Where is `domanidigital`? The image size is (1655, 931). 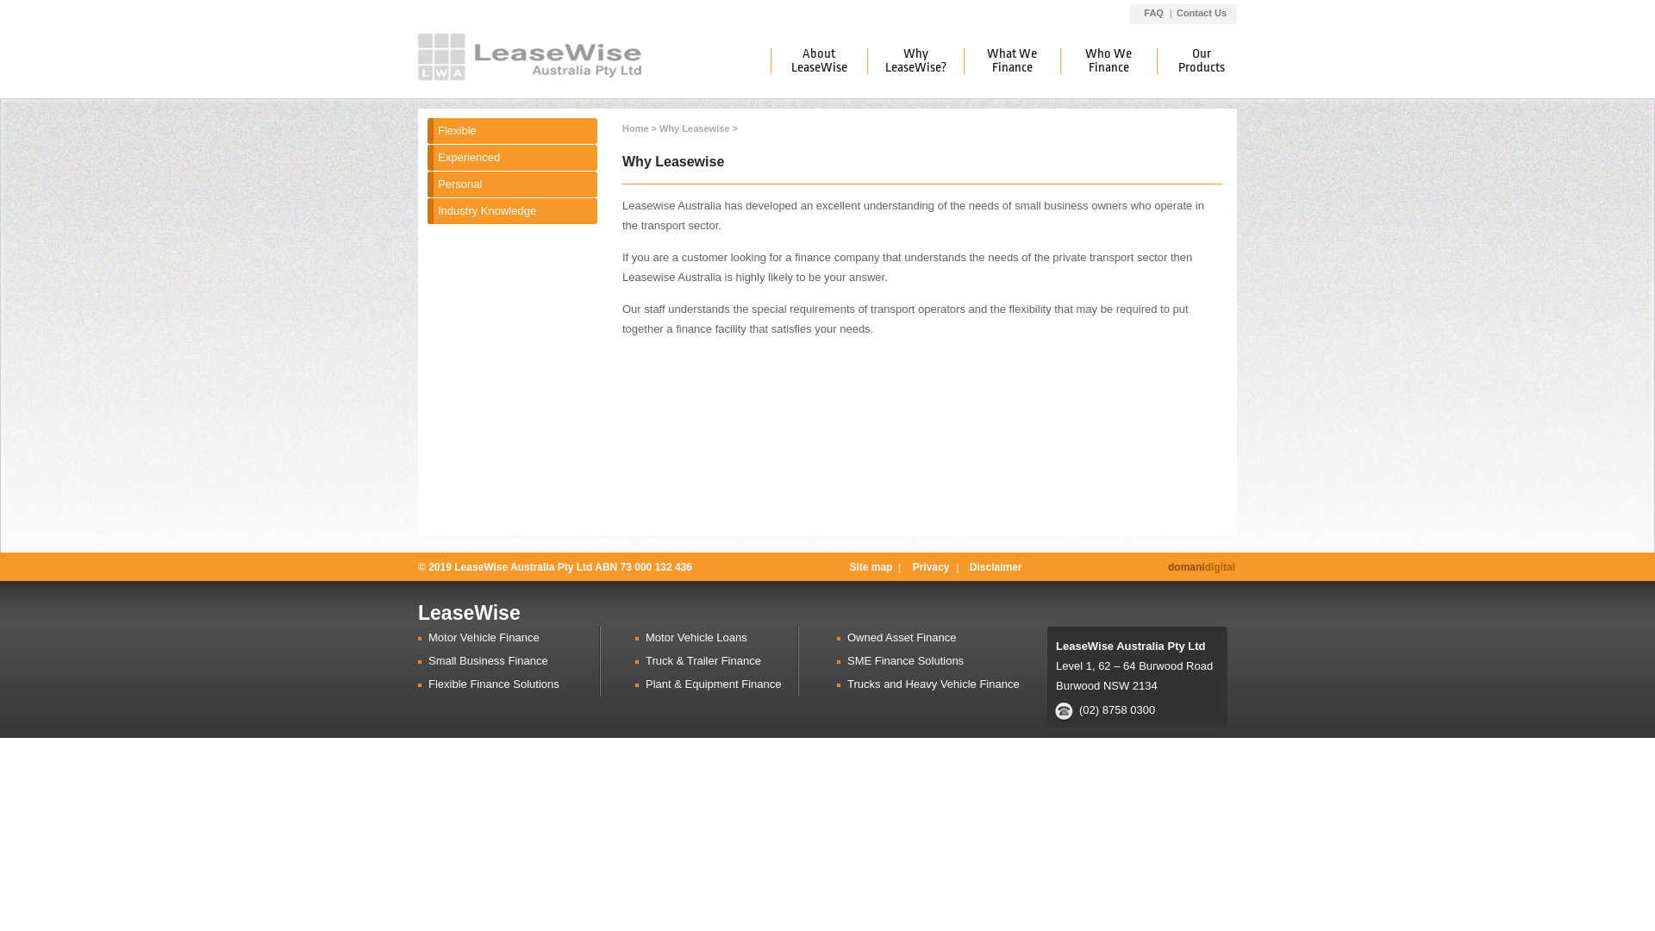 domanidigital is located at coordinates (1202, 567).